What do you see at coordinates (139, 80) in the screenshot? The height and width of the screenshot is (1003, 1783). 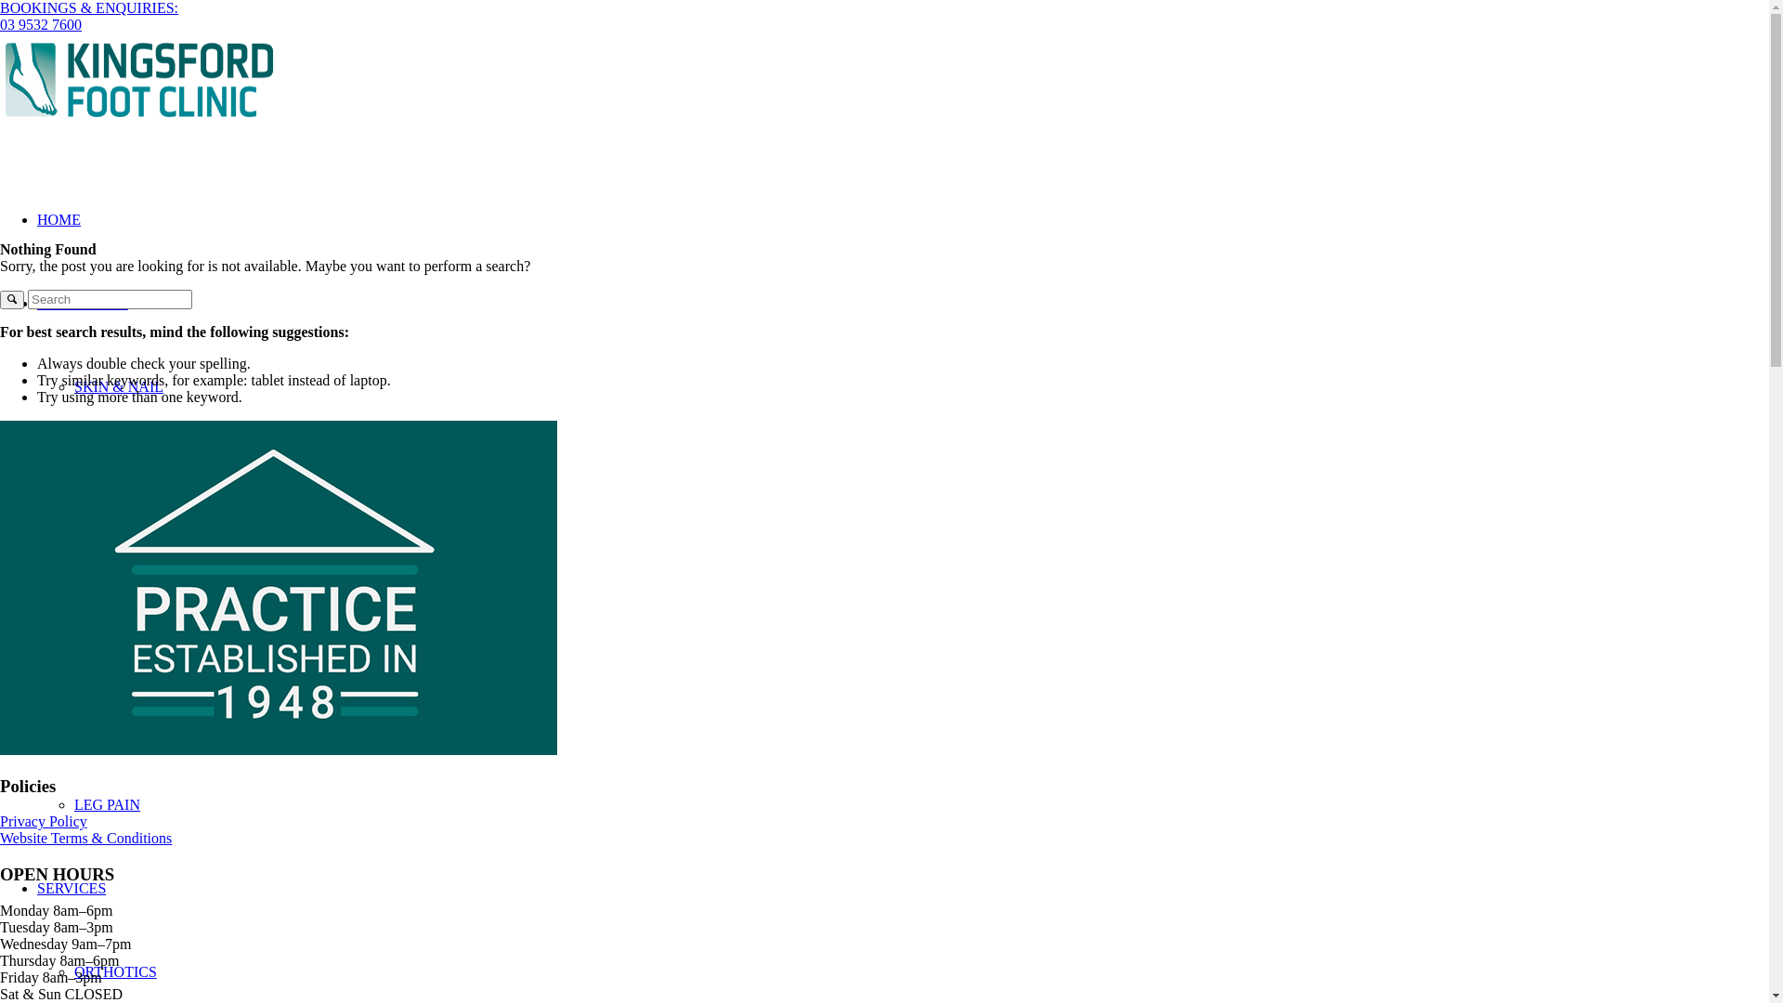 I see `KPG New Logo 520` at bounding box center [139, 80].